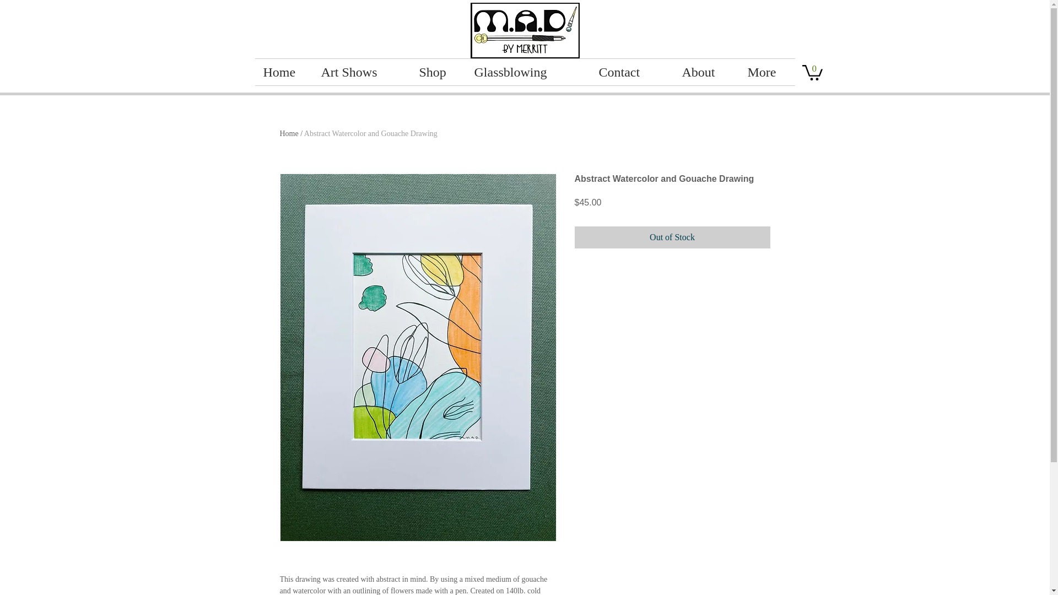  Describe the element at coordinates (812, 72) in the screenshot. I see `0` at that location.